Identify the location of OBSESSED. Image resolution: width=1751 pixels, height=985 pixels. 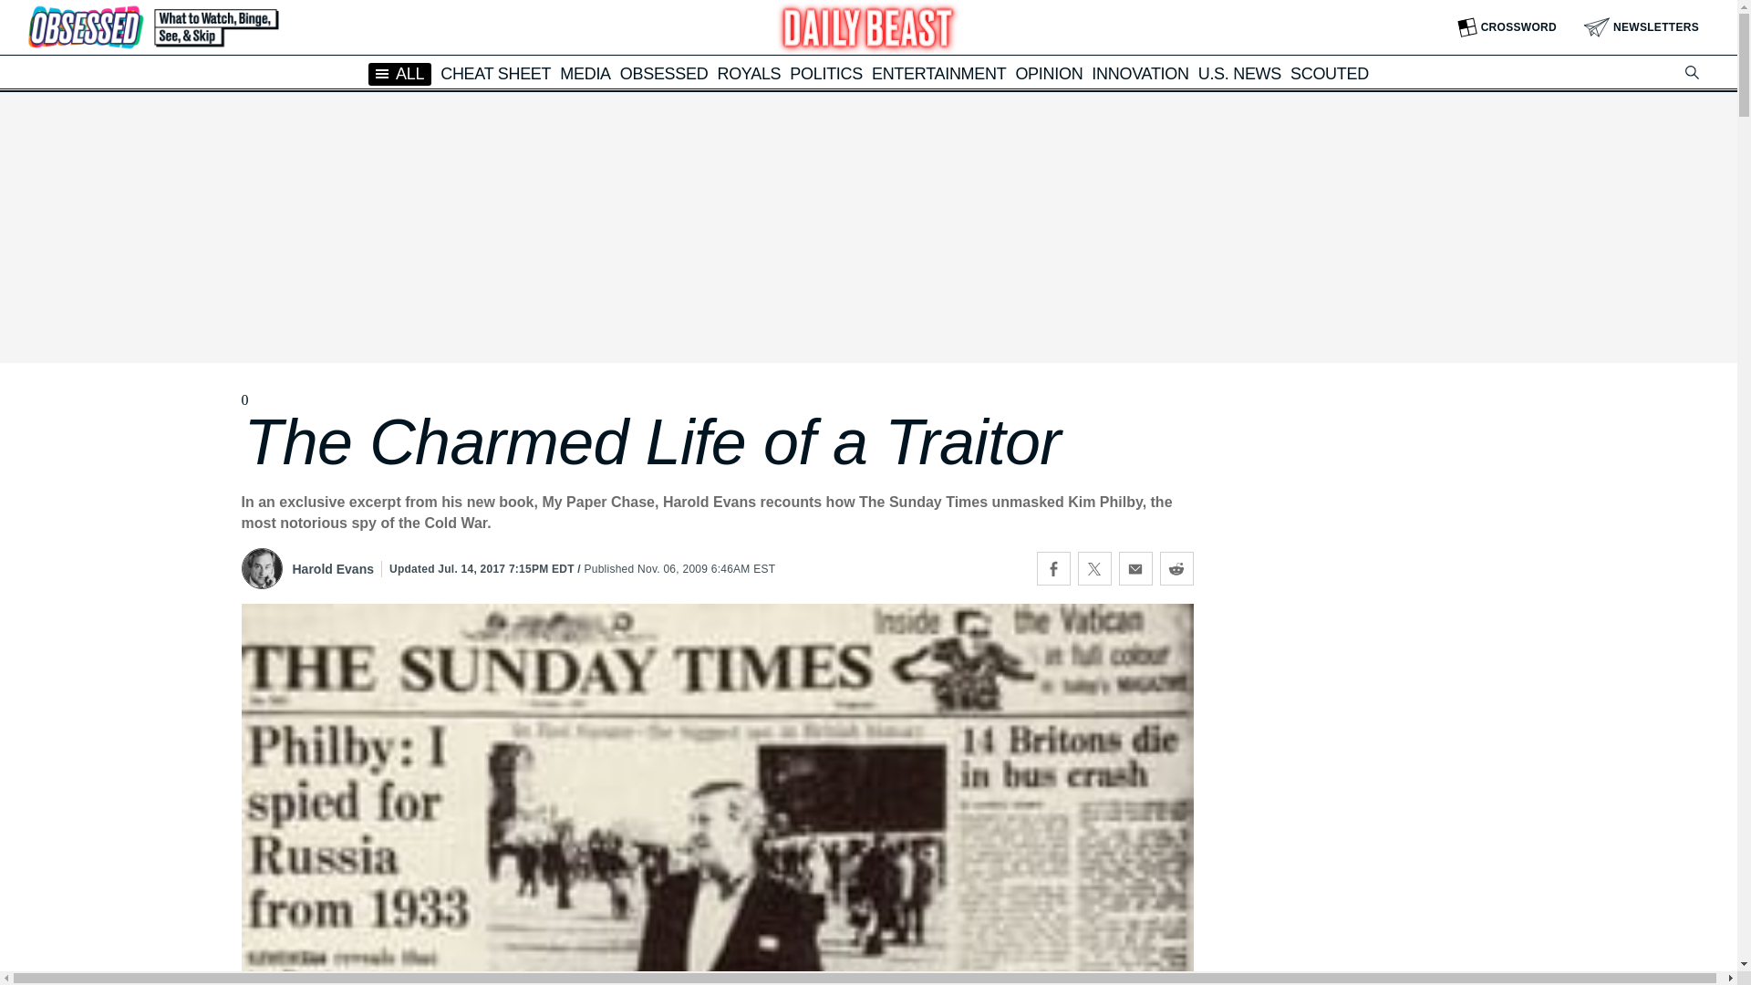
(664, 73).